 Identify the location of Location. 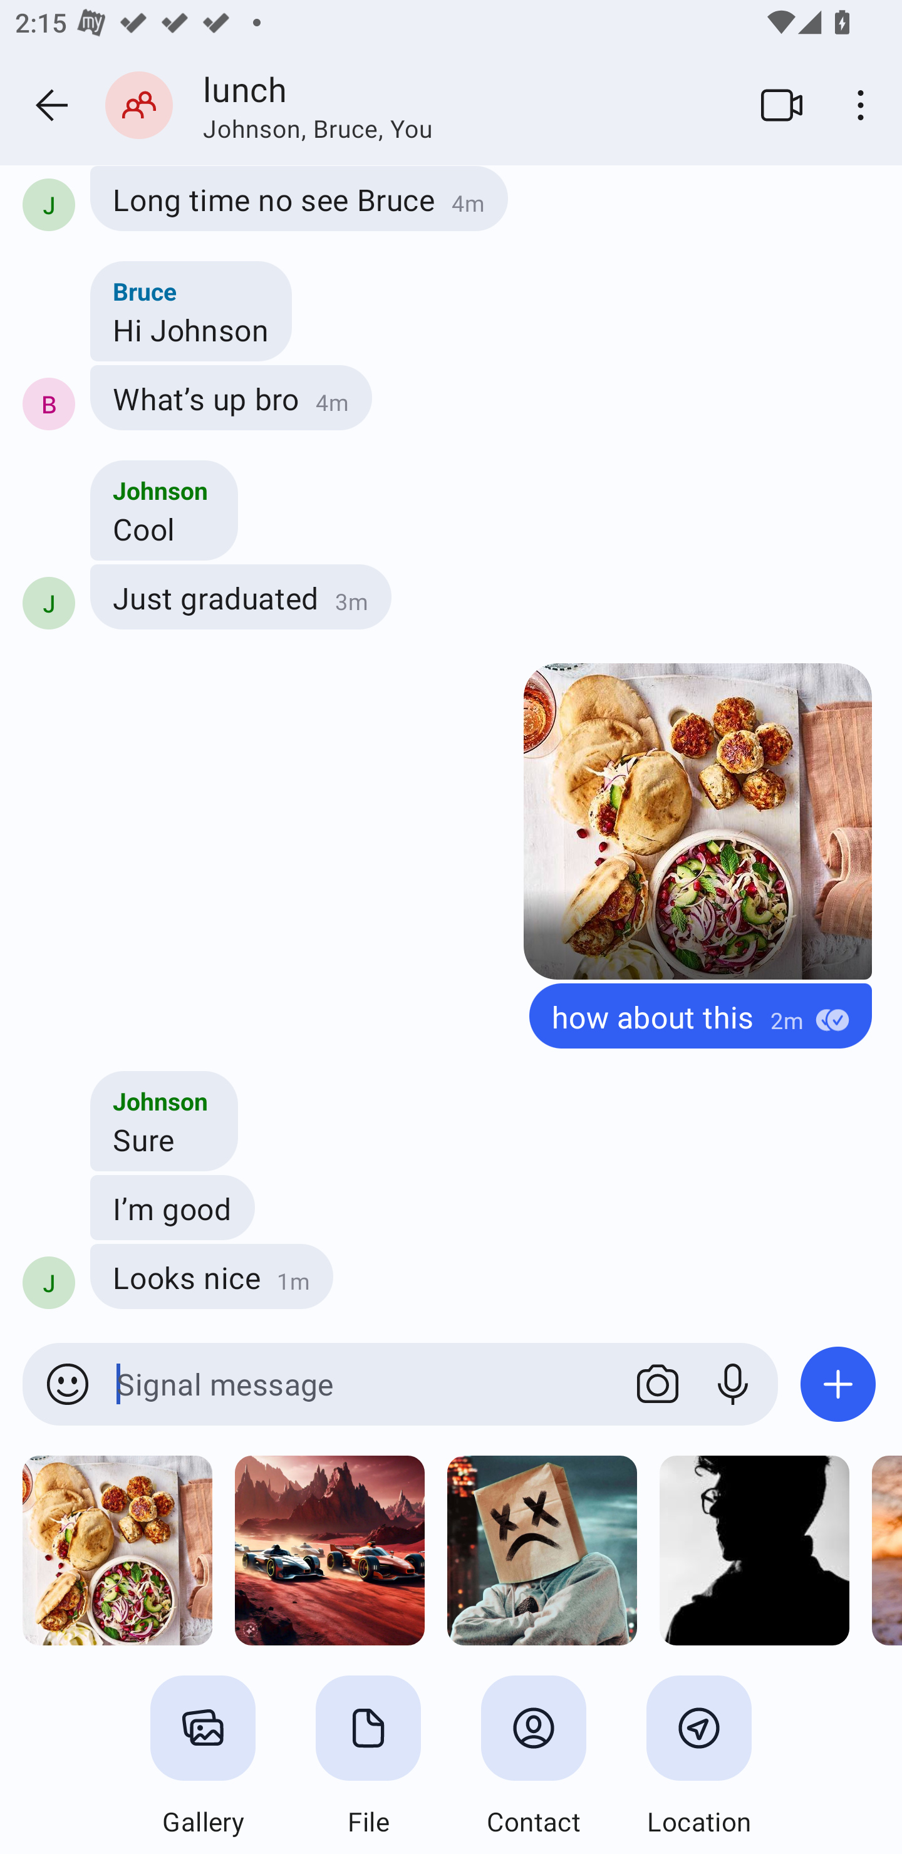
(699, 1758).